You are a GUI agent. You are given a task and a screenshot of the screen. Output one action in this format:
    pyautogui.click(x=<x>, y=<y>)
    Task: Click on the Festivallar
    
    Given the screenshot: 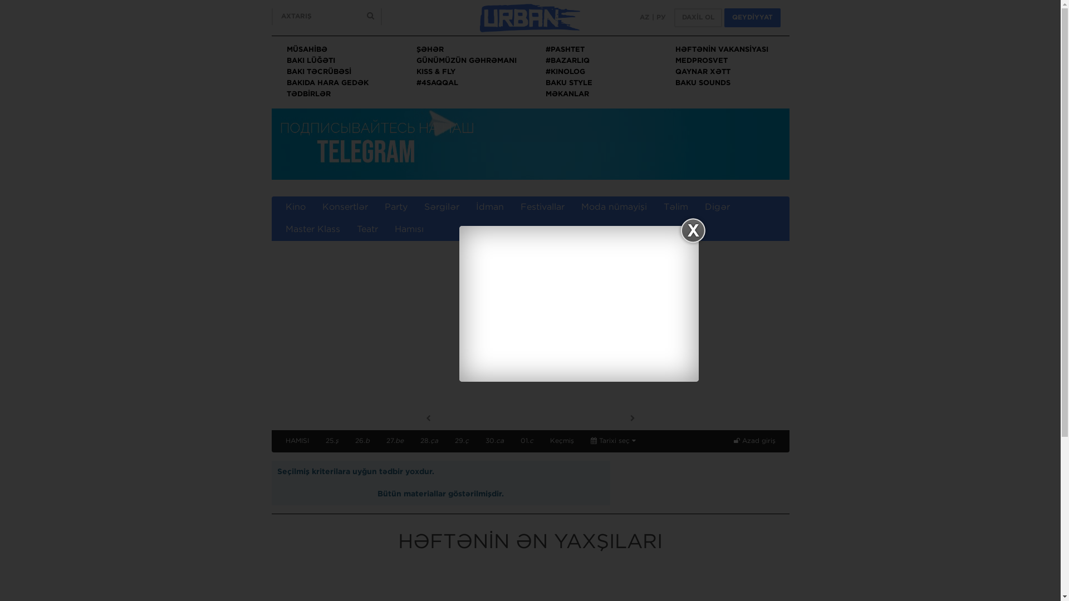 What is the action you would take?
    pyautogui.click(x=542, y=208)
    